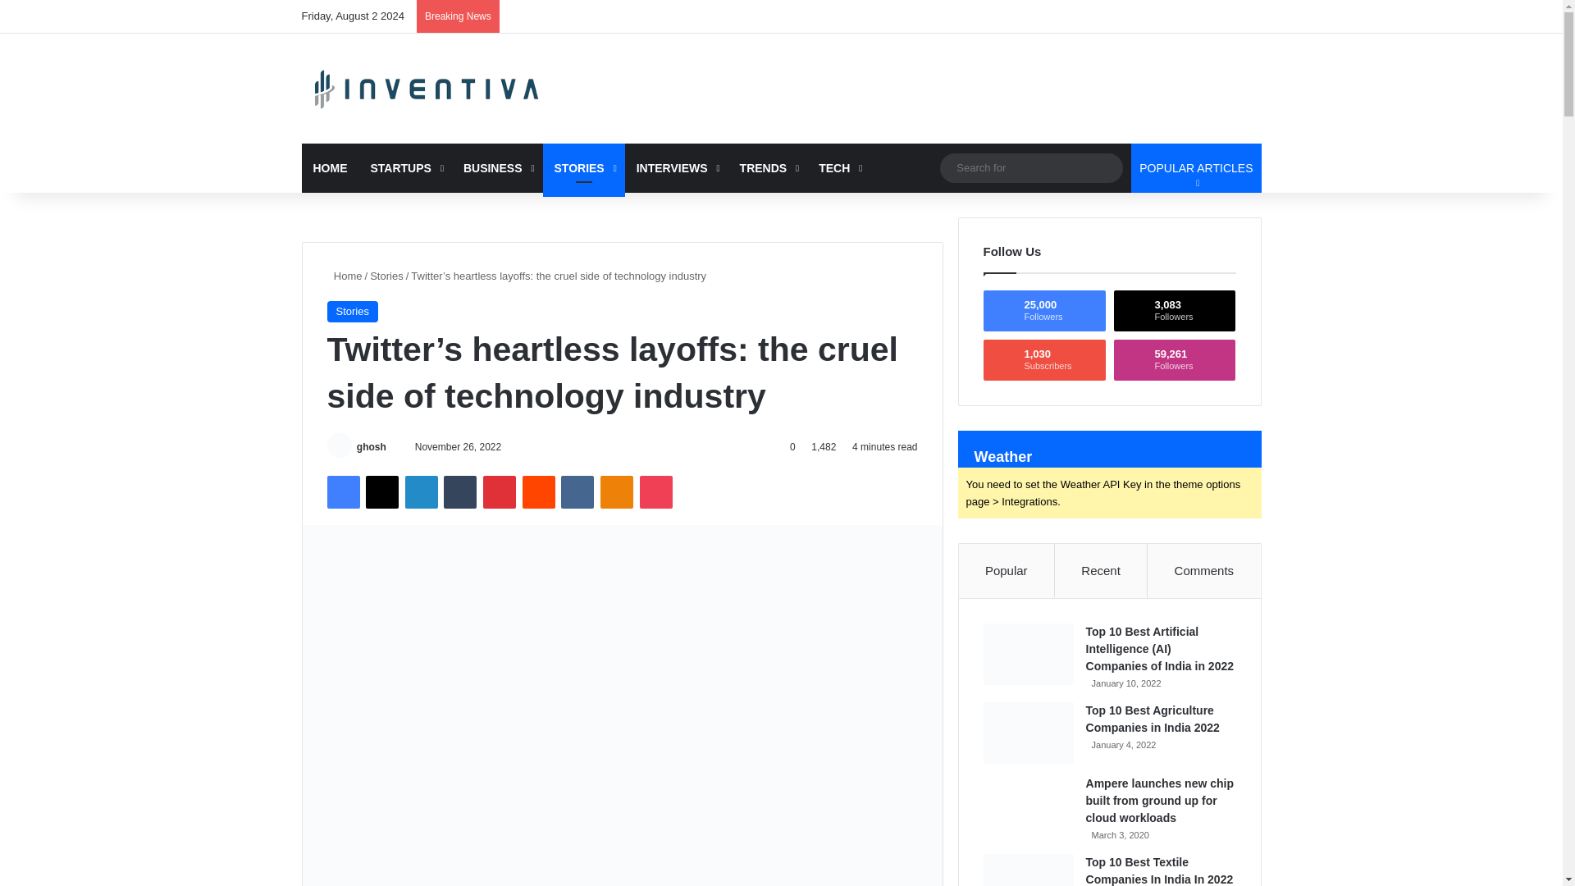 This screenshot has width=1575, height=886. Describe the element at coordinates (405, 167) in the screenshot. I see `STARTUPS` at that location.